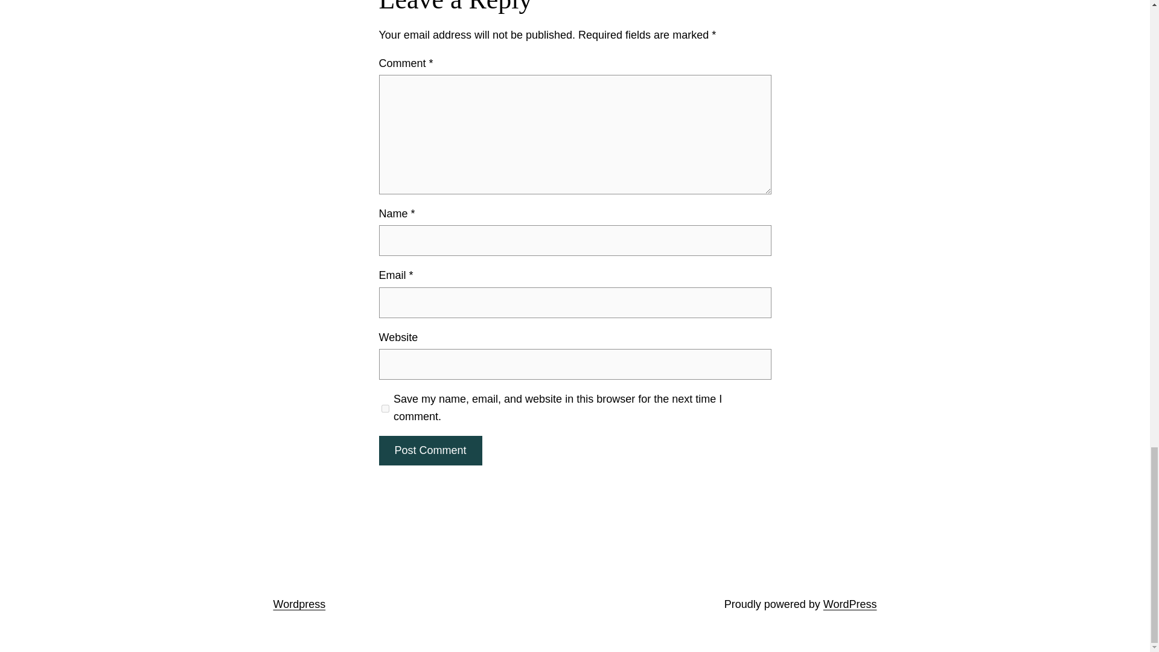  Describe the element at coordinates (850, 604) in the screenshot. I see `WordPress` at that location.